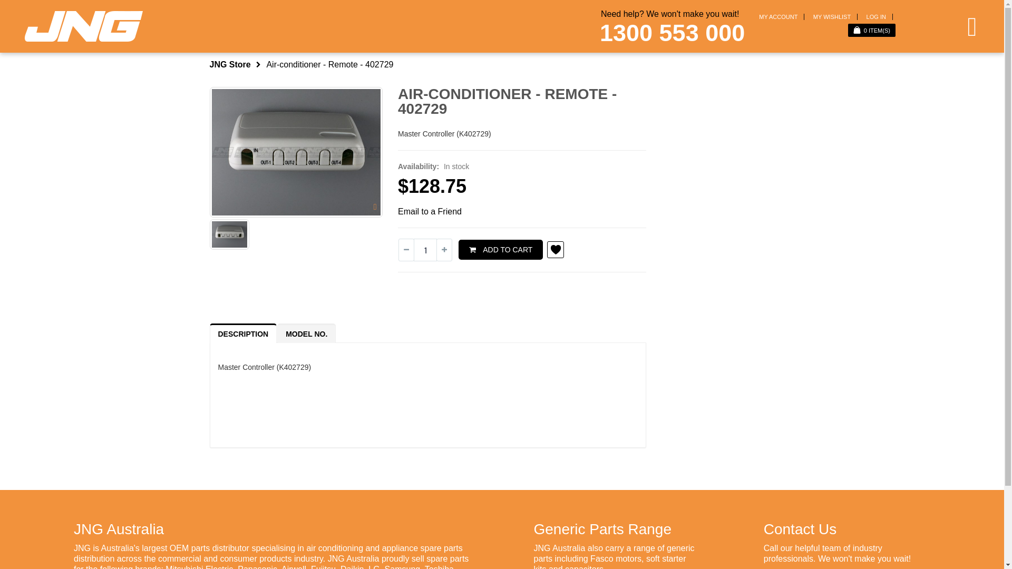  Describe the element at coordinates (832, 17) in the screenshot. I see `MY WISHLIST` at that location.